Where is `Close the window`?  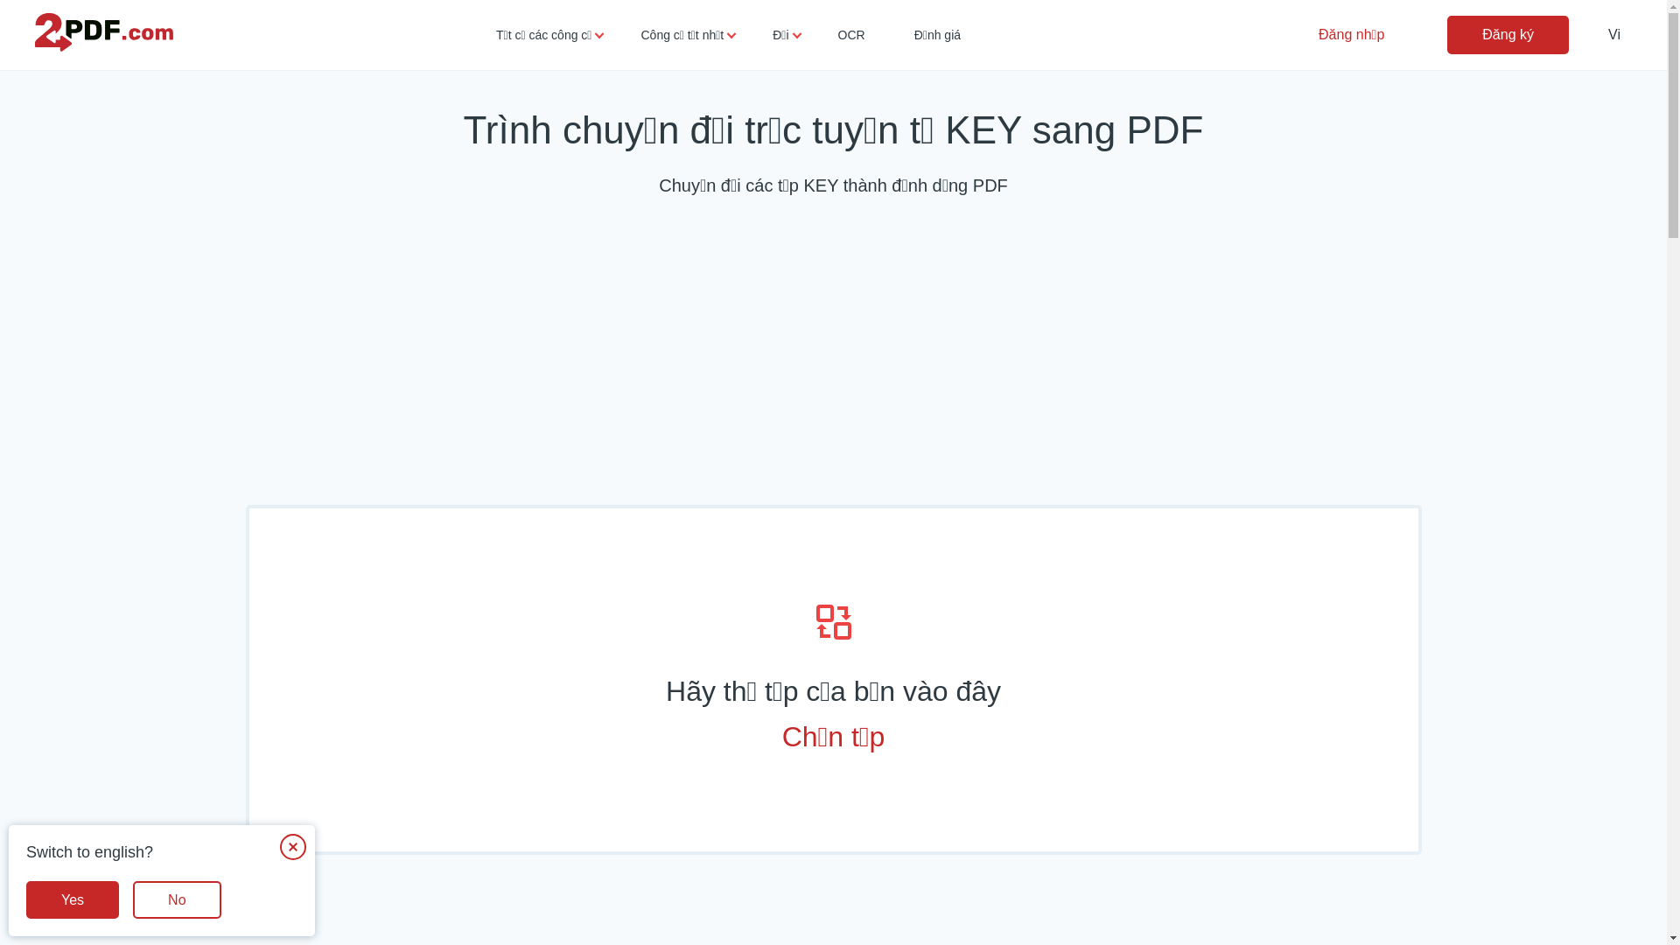
Close the window is located at coordinates (293, 847).